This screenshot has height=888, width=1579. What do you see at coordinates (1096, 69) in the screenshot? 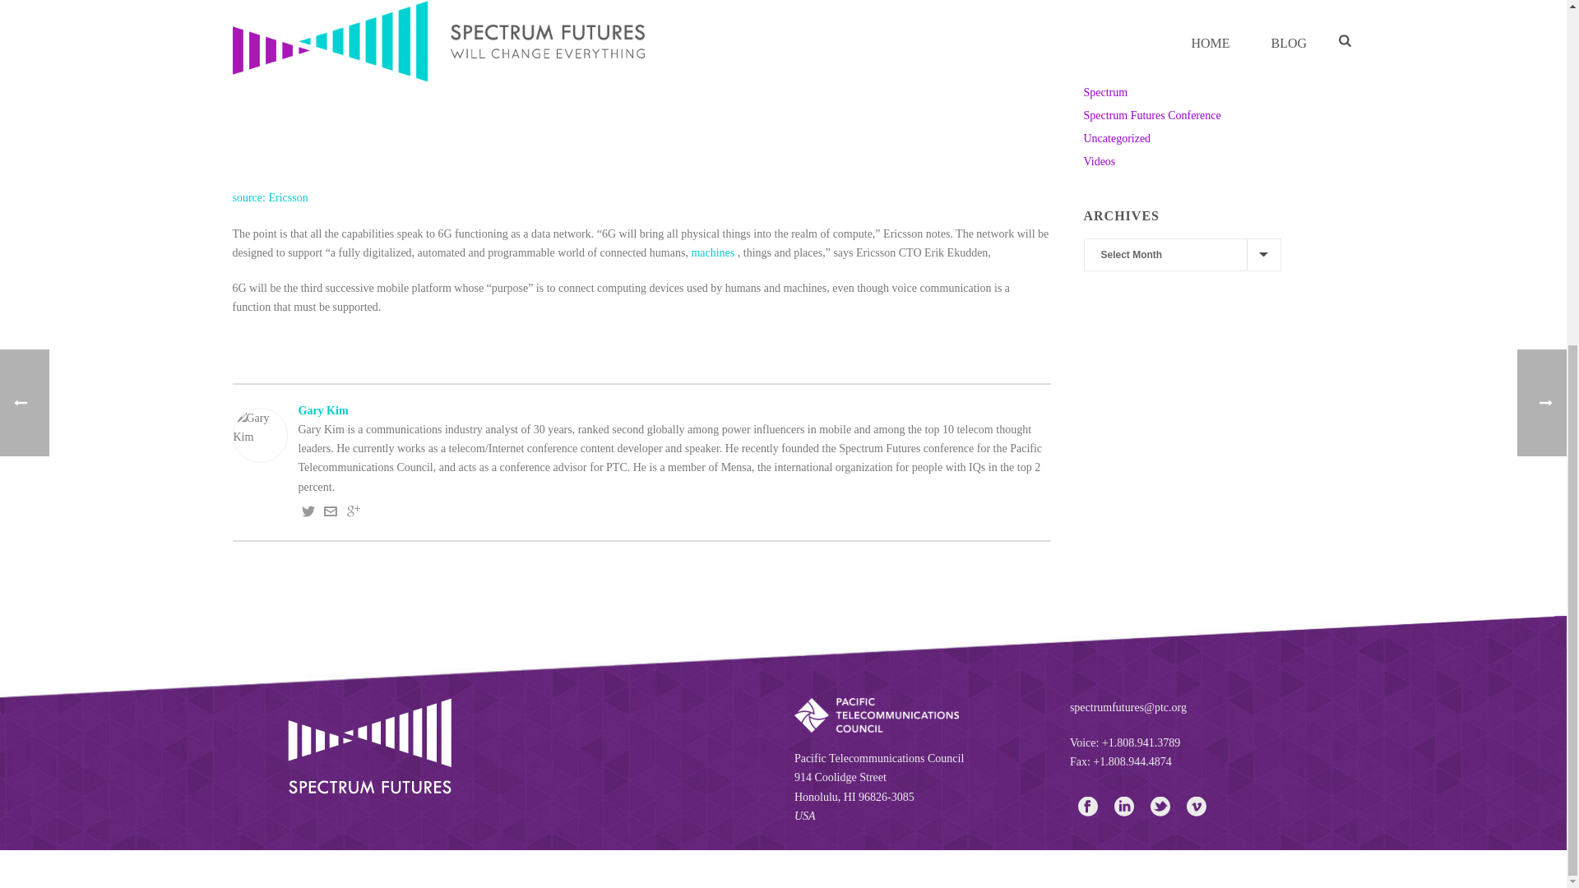
I see `News` at bounding box center [1096, 69].